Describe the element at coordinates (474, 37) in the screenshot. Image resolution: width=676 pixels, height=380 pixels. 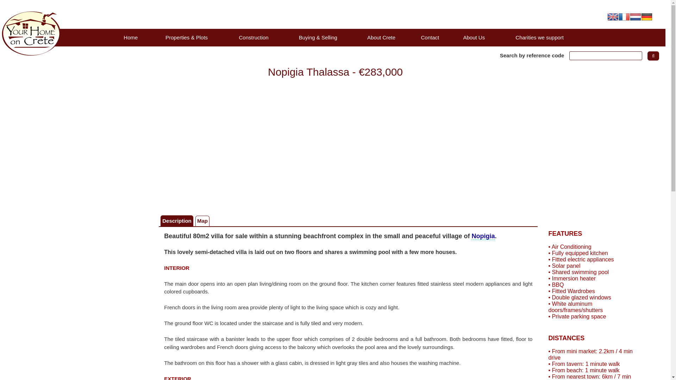
I see `About Us` at that location.